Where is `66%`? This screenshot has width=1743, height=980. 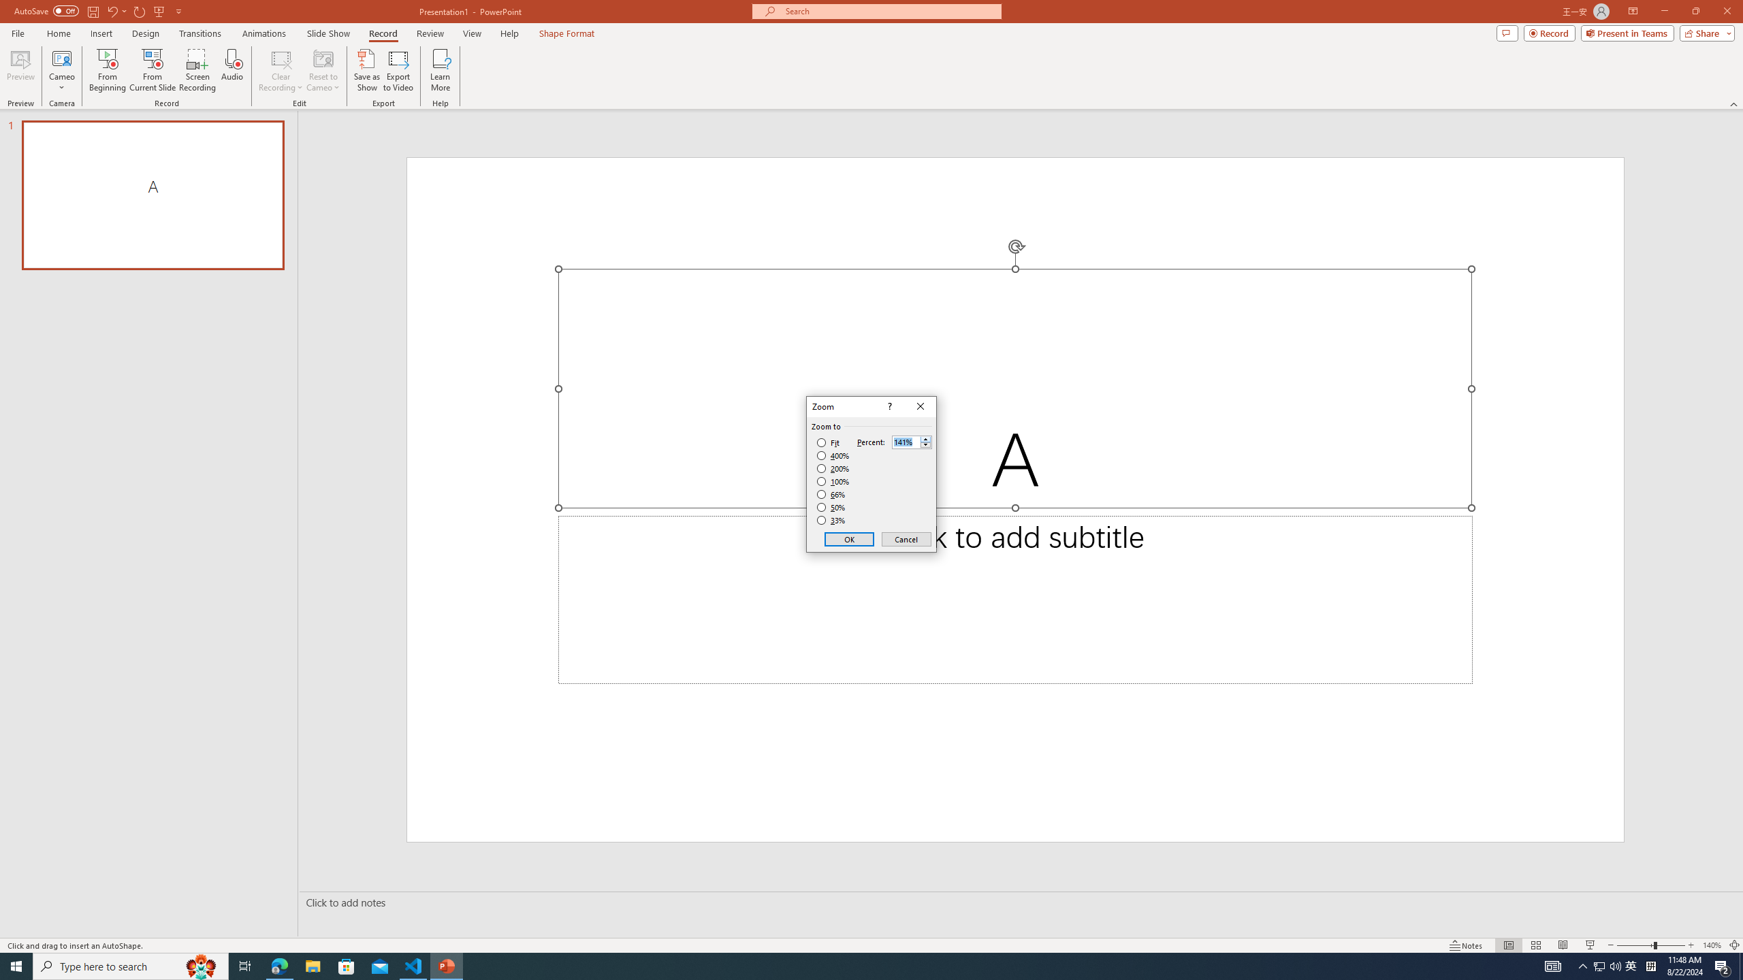
66% is located at coordinates (832, 494).